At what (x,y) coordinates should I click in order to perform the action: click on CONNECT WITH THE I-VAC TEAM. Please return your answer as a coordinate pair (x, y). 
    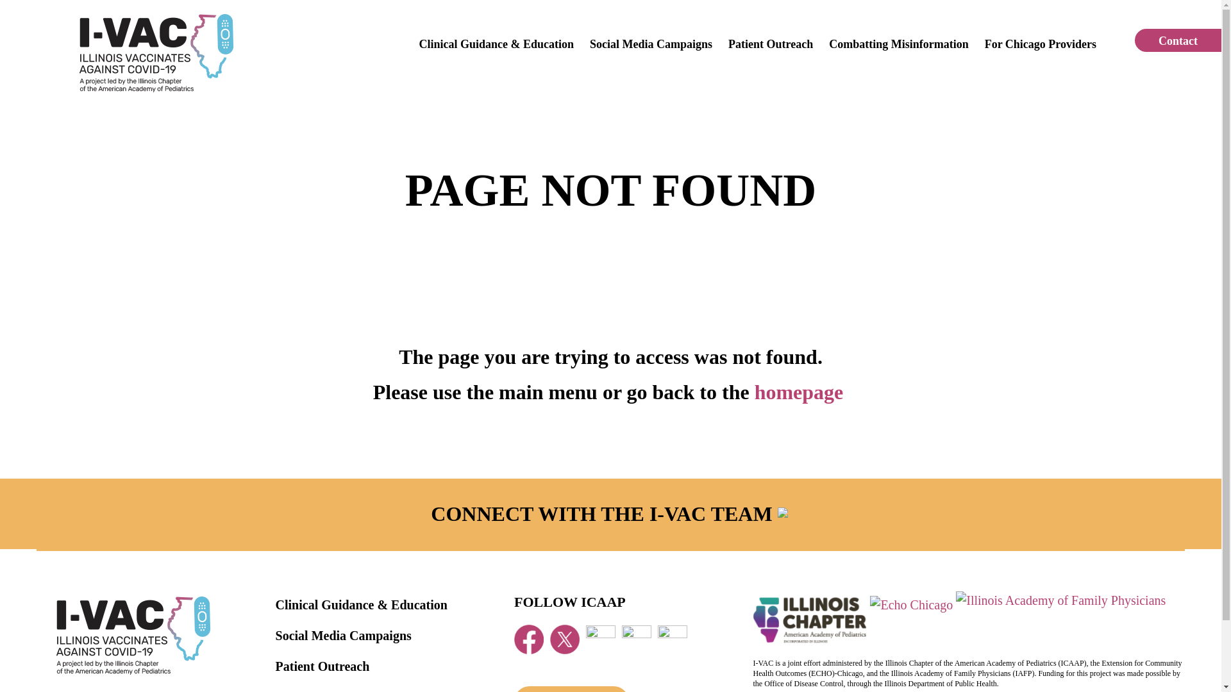
    Looking at the image, I should click on (610, 514).